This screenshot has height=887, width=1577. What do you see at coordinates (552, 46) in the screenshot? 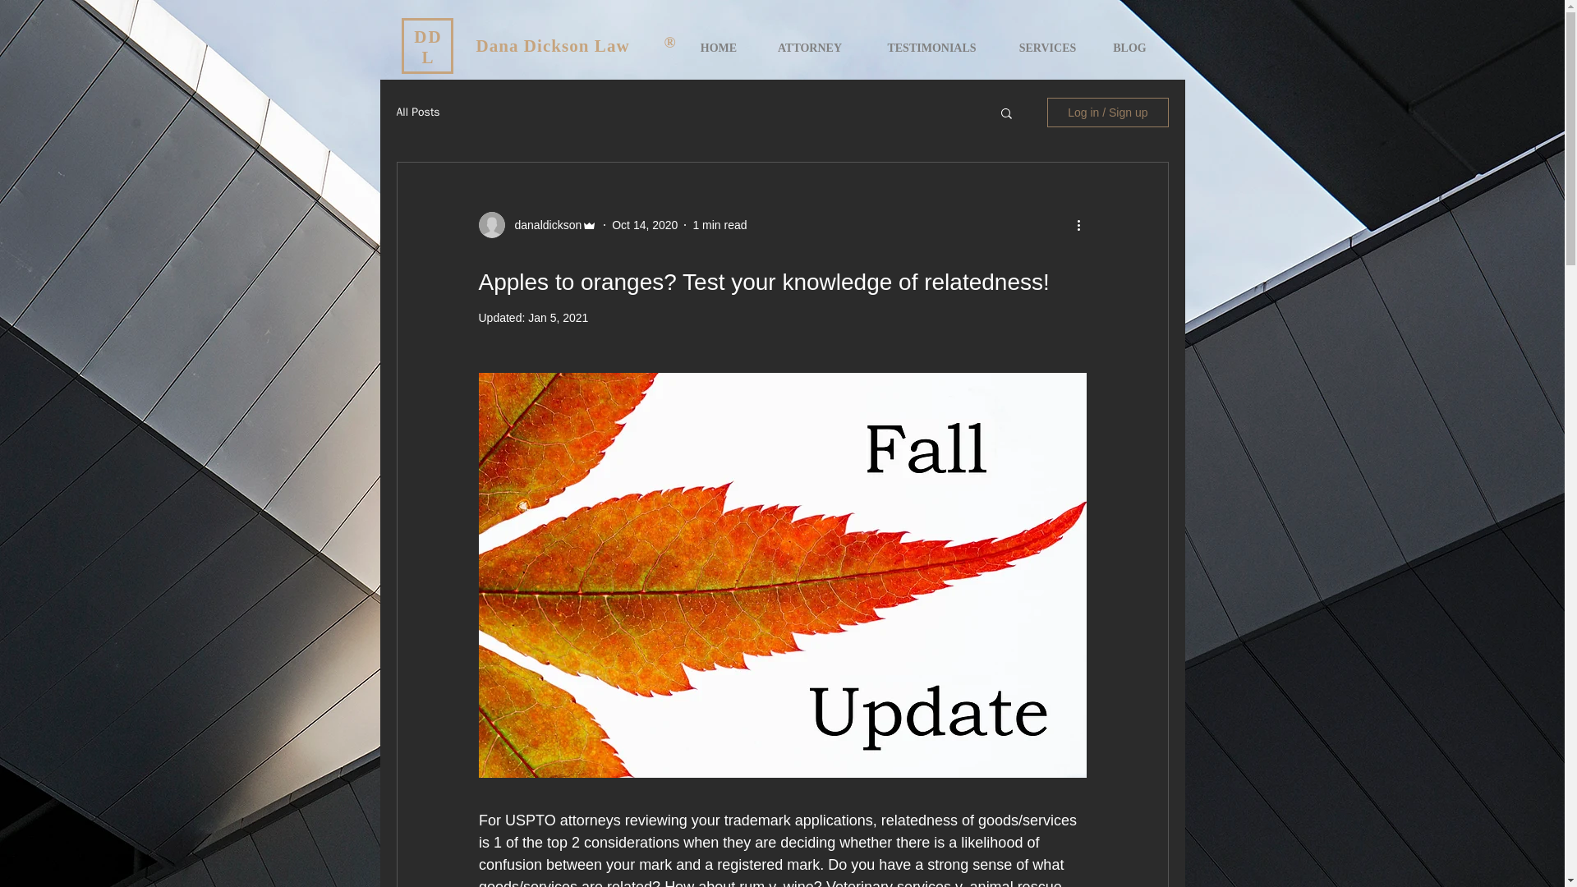
I see `Dana Dickson Law` at bounding box center [552, 46].